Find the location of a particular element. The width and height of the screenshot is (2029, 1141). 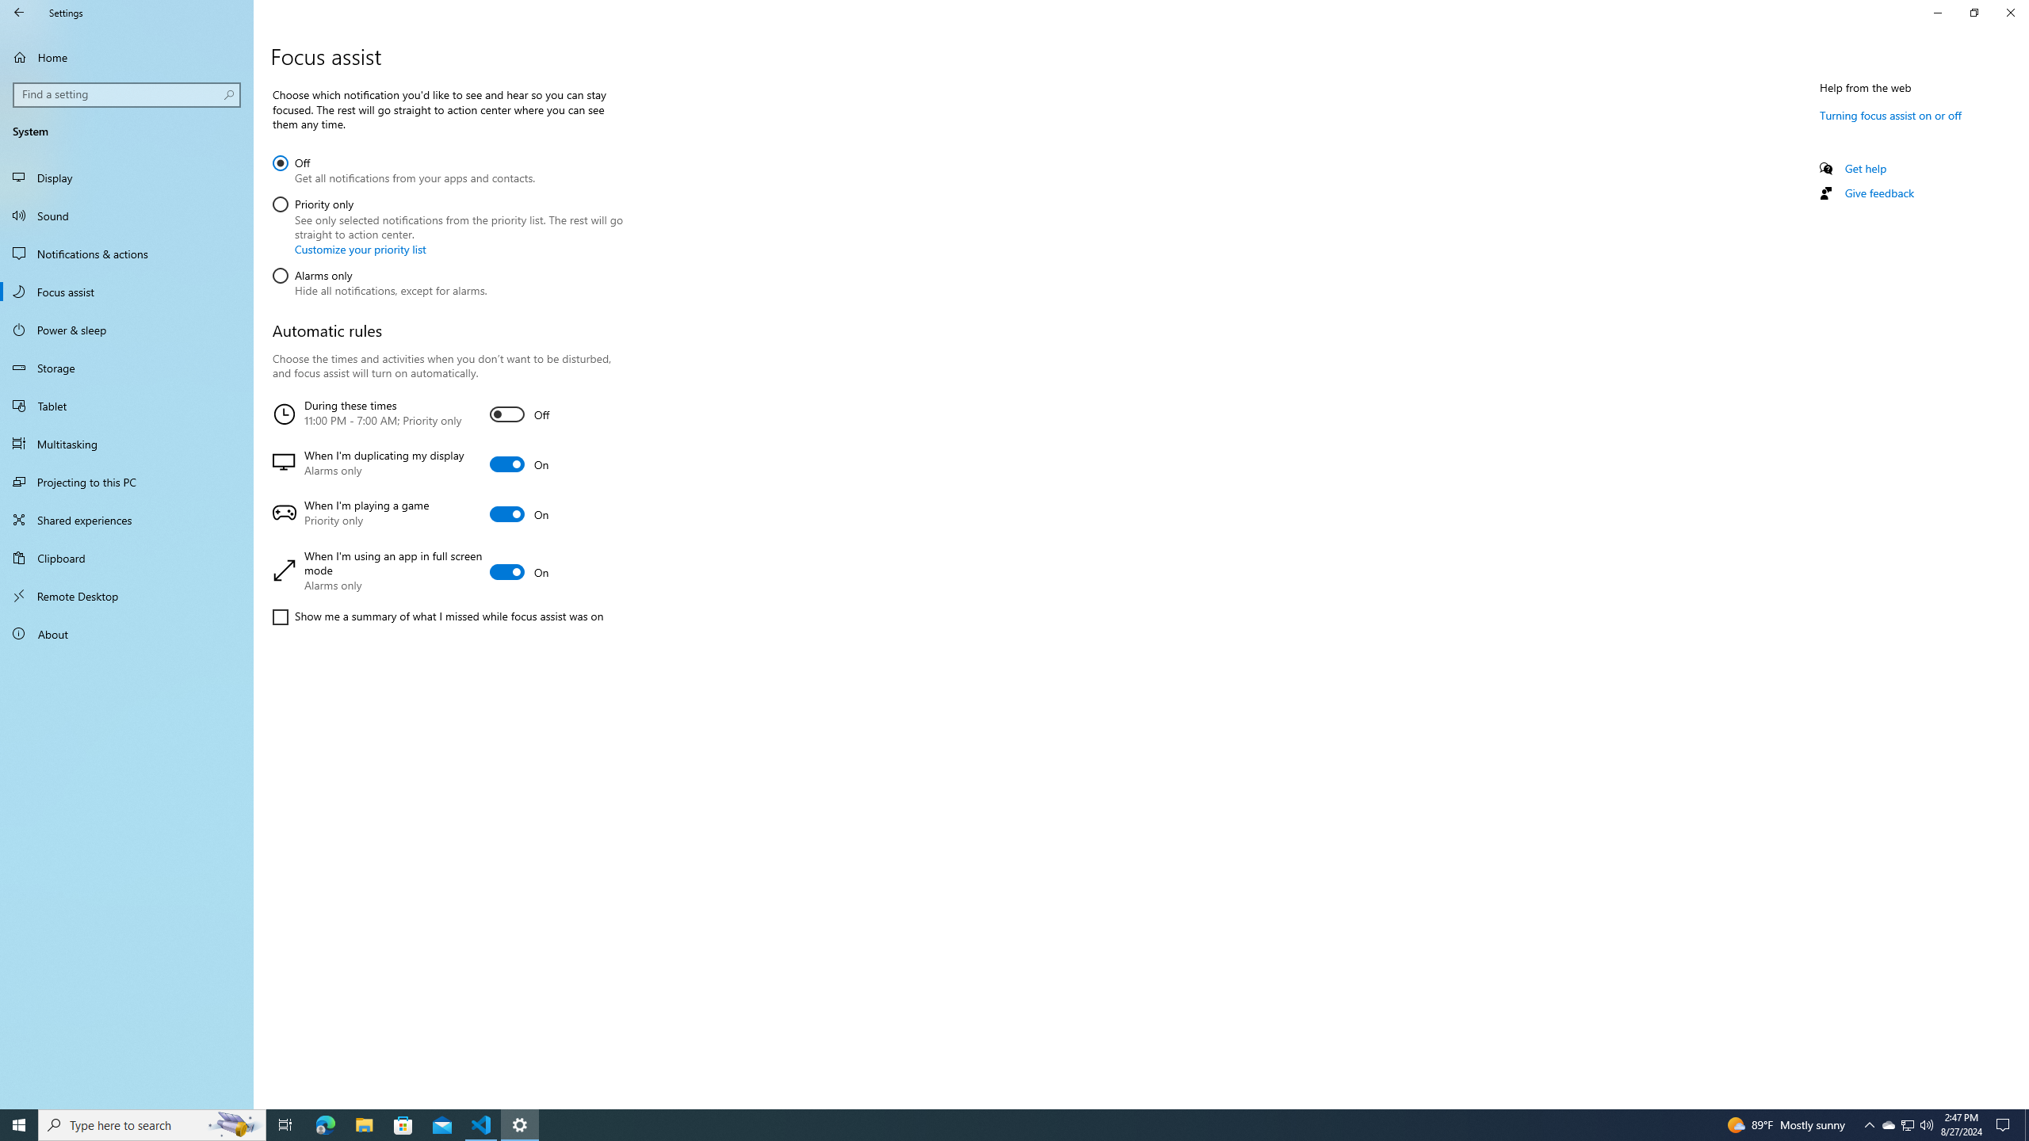

Q2790: 100% is located at coordinates (1926, 1125).